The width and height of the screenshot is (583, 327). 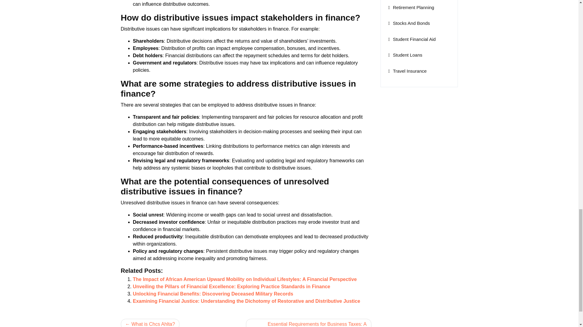 I want to click on What is Chcs Ahlta?, so click(x=150, y=323).